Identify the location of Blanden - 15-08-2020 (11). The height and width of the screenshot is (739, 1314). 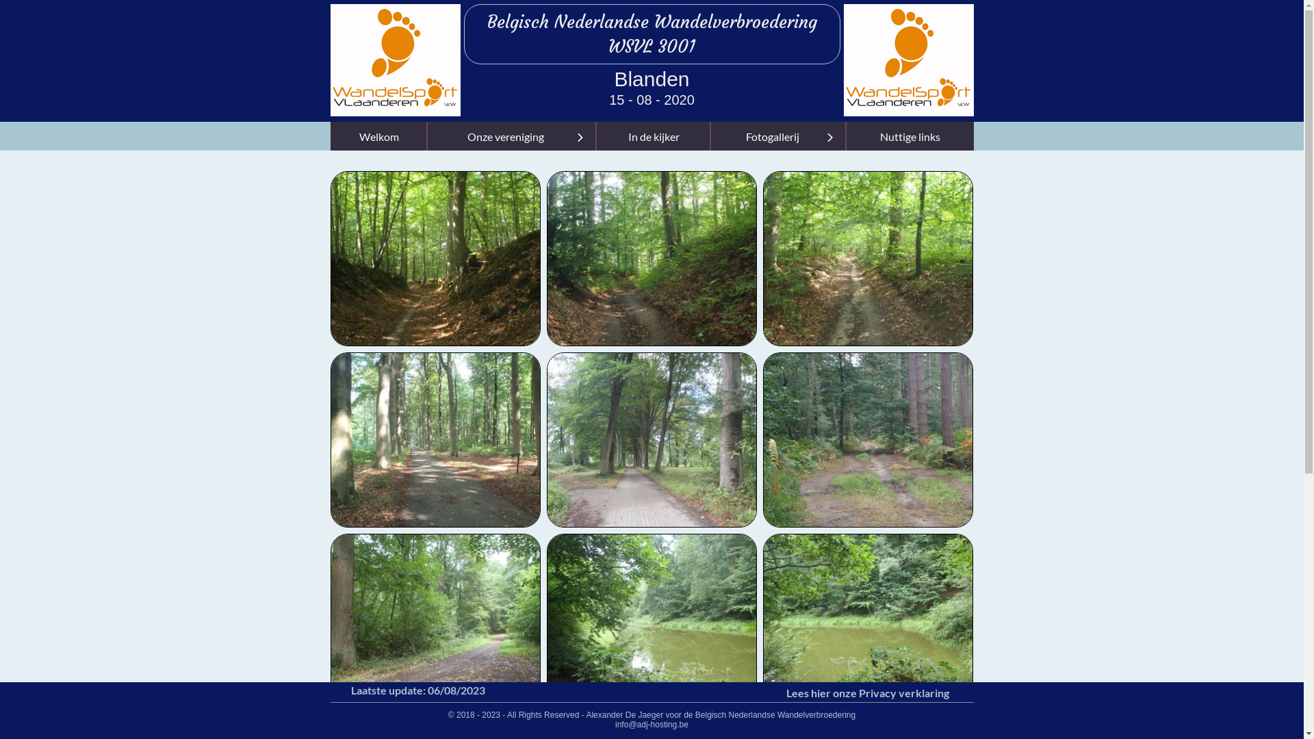
(435, 621).